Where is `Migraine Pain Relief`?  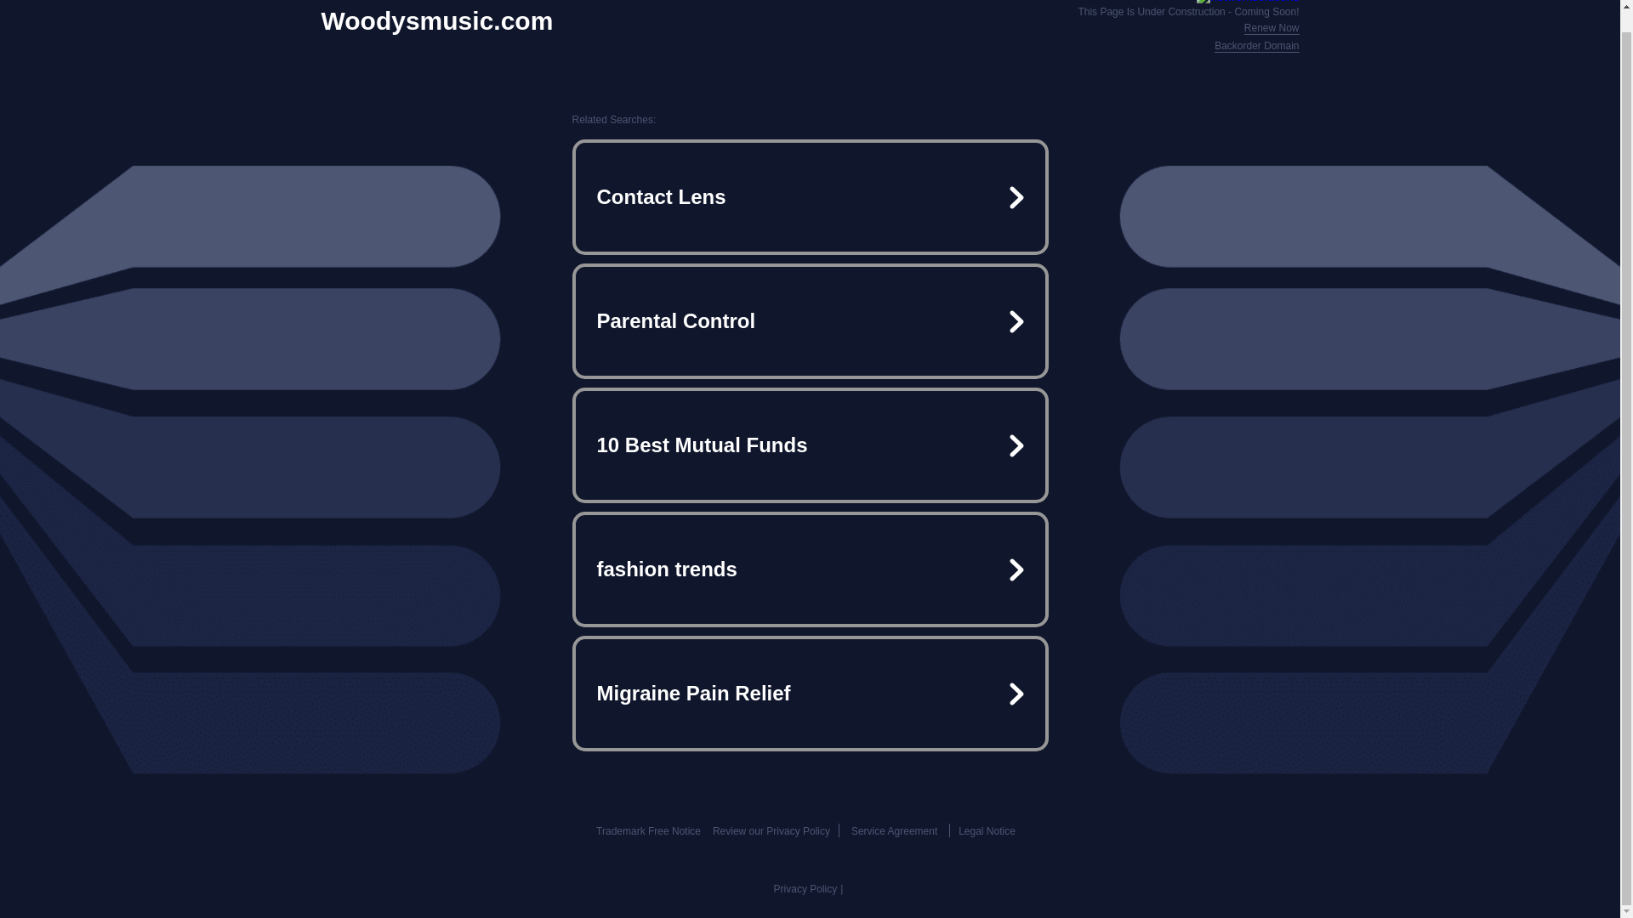 Migraine Pain Relief is located at coordinates (810, 694).